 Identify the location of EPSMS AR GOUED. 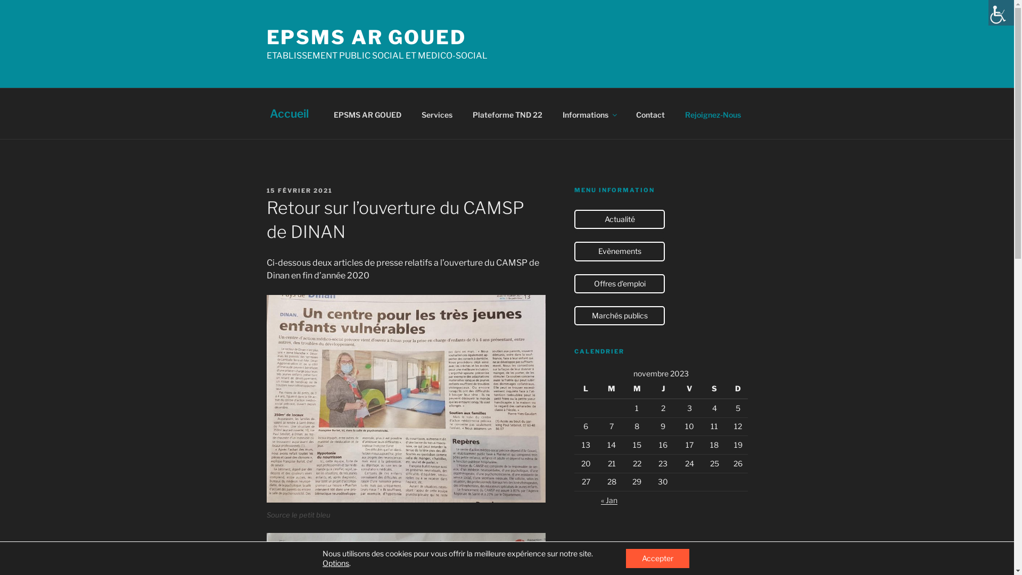
(366, 37).